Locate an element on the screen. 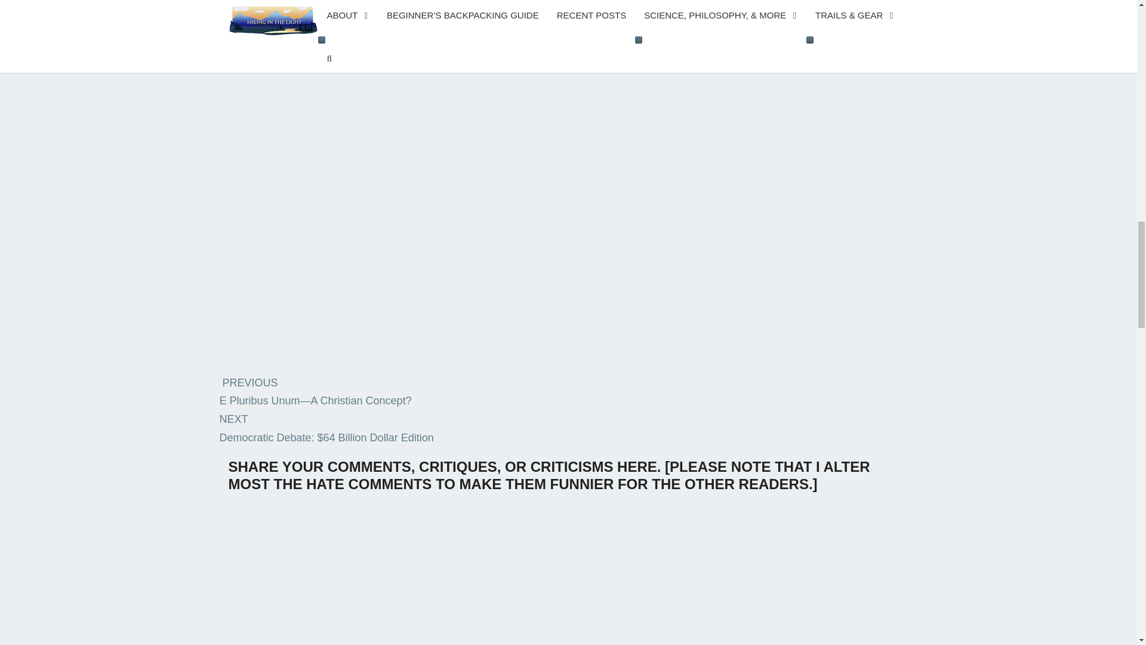  the four loves is located at coordinates (254, 1).